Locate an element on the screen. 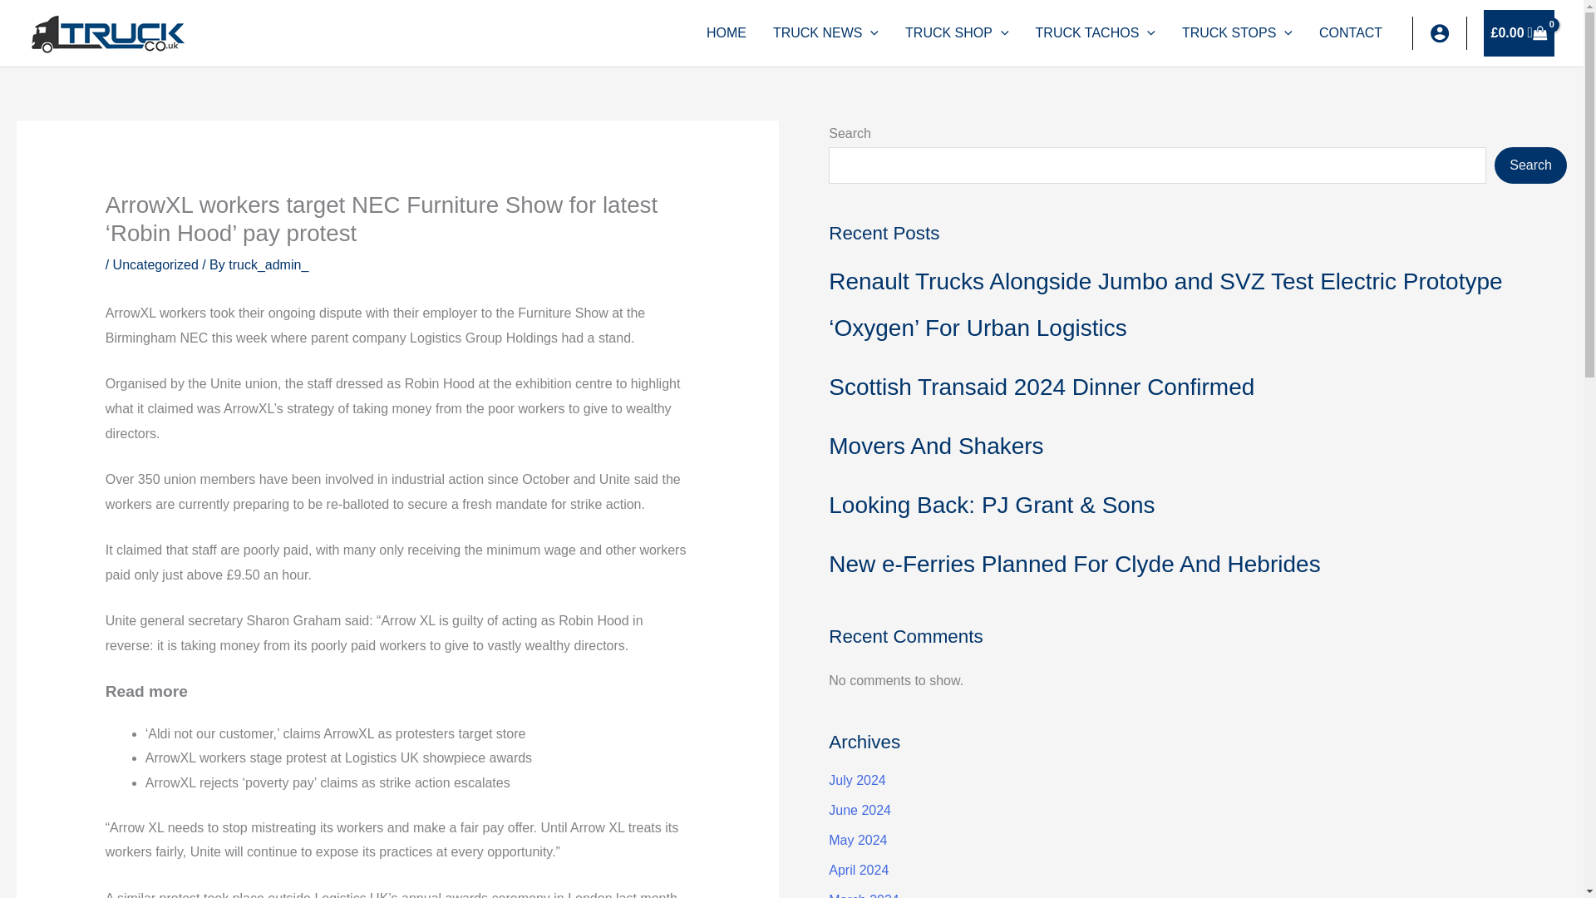 The width and height of the screenshot is (1596, 898). TRUCK STOPS is located at coordinates (1237, 33).